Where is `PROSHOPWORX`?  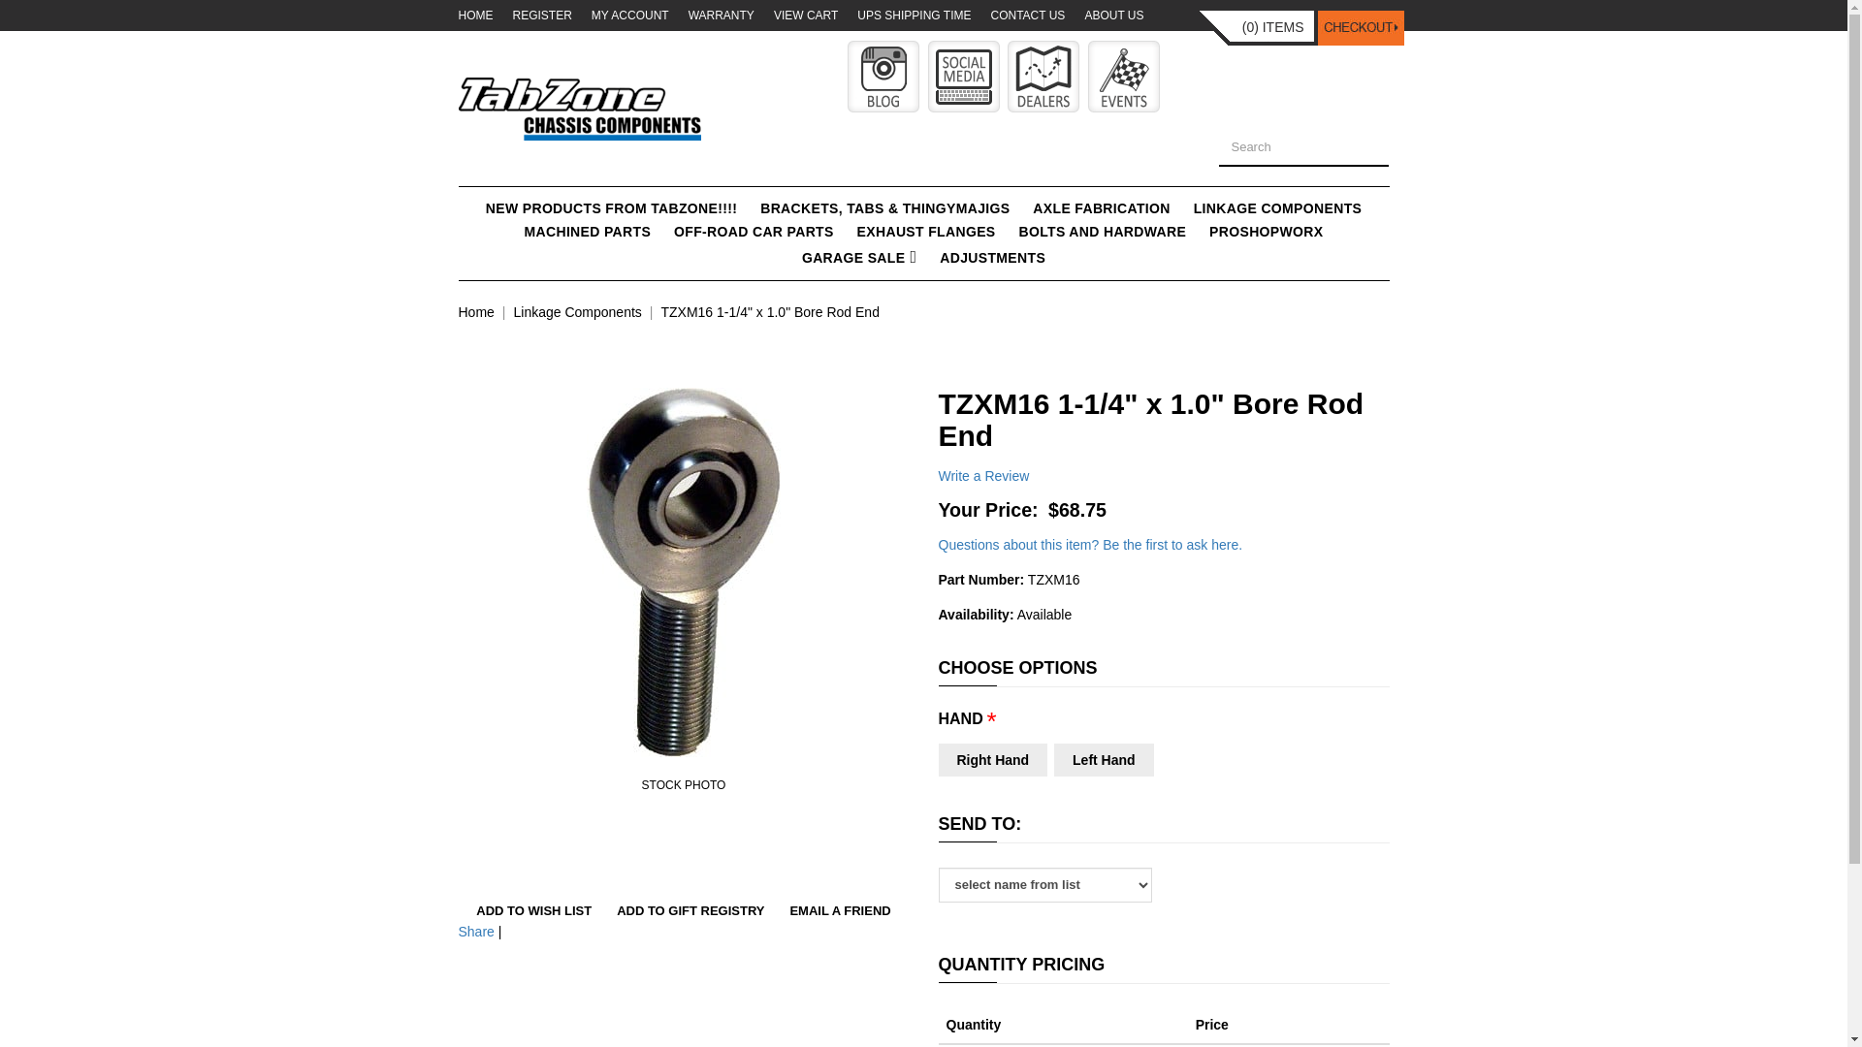
PROSHOPWORX is located at coordinates (1266, 231).